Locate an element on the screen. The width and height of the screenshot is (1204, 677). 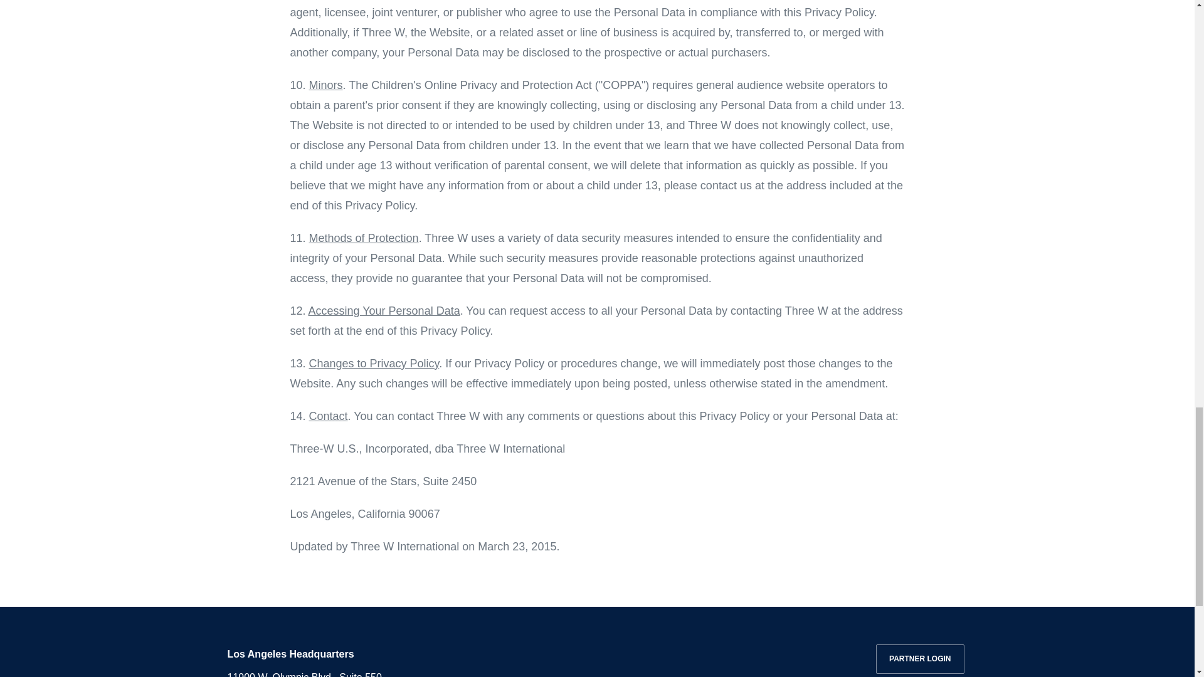
PARTNER LOGIN is located at coordinates (920, 659).